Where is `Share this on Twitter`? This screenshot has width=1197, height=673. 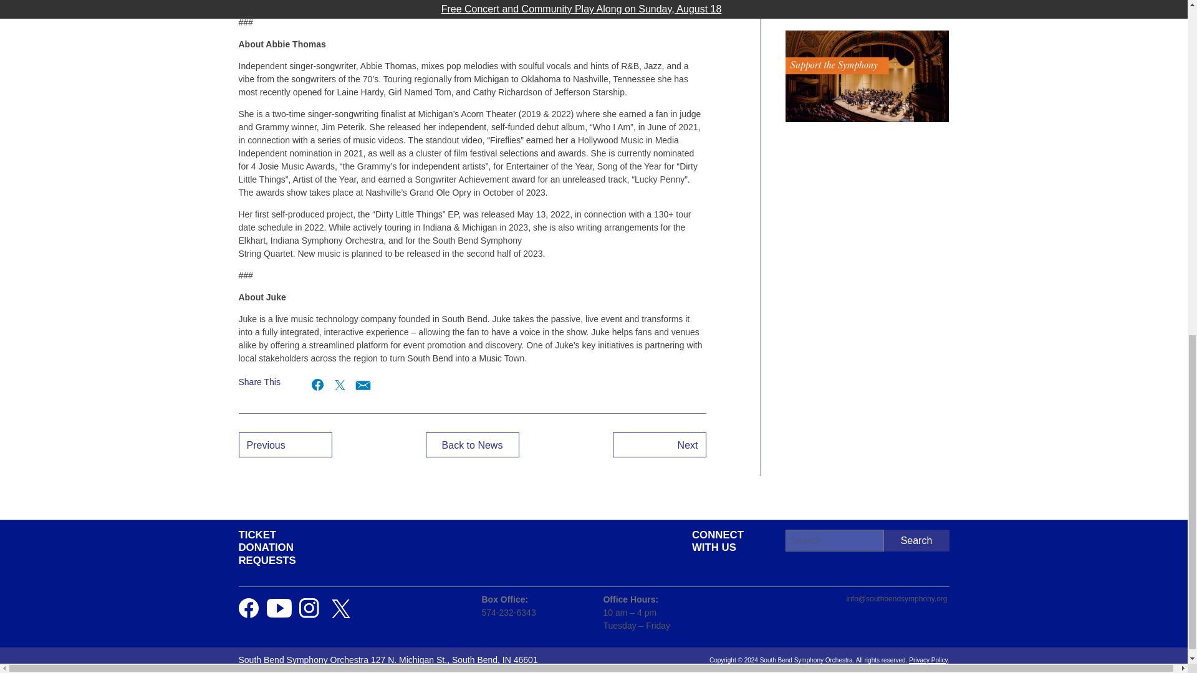 Share this on Twitter is located at coordinates (339, 384).